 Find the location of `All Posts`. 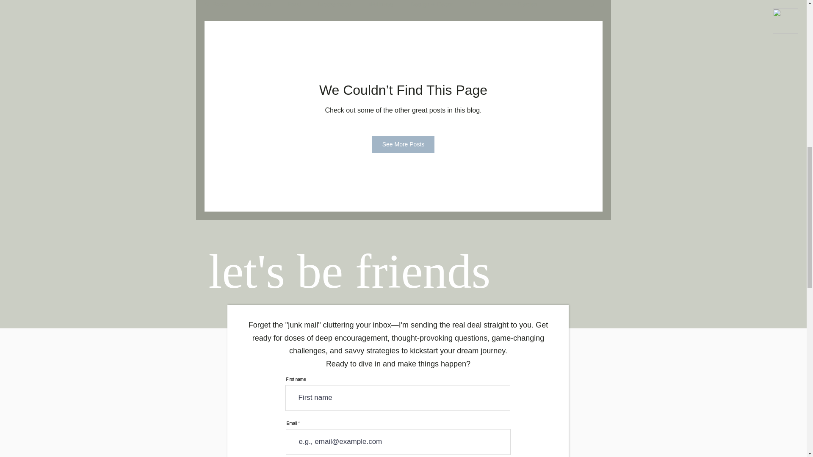

All Posts is located at coordinates (216, 4).